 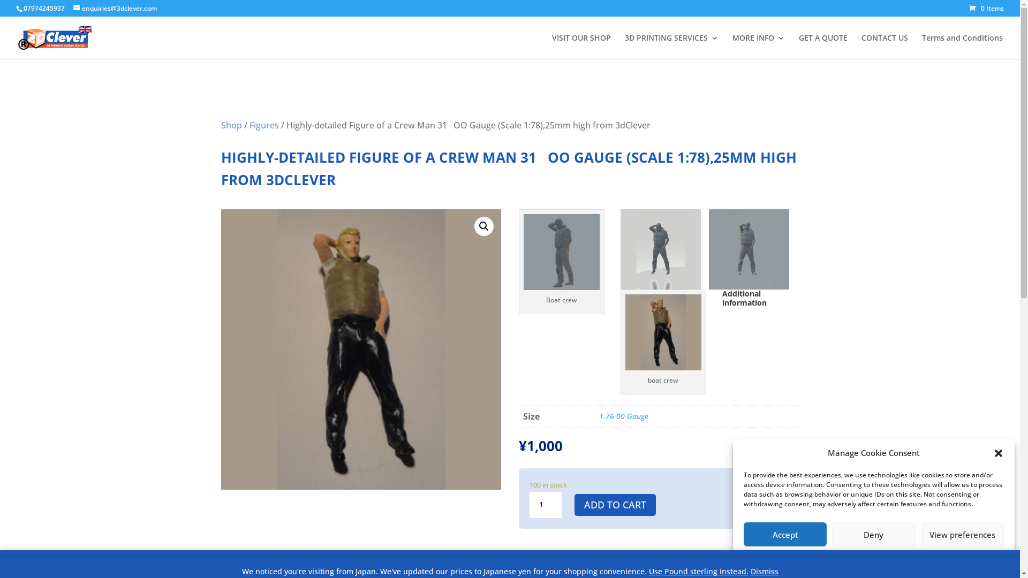 What do you see at coordinates (785, 534) in the screenshot?
I see `Accept` at bounding box center [785, 534].